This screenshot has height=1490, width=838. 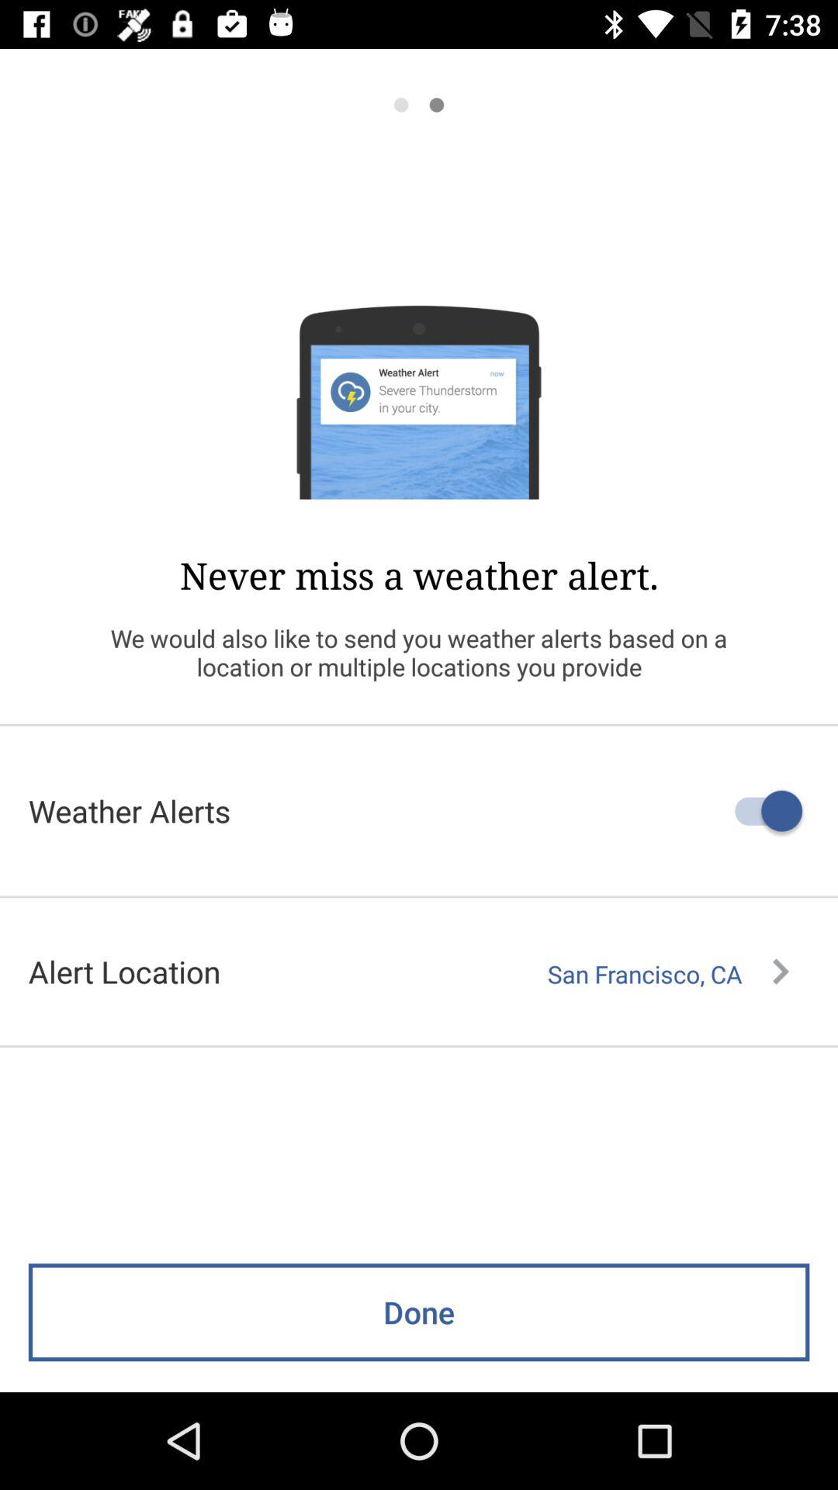 I want to click on click item next to alert location item, so click(x=668, y=974).